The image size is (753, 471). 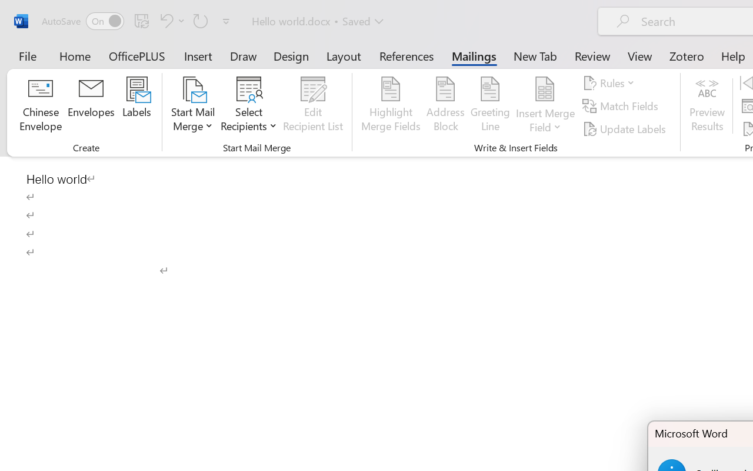 What do you see at coordinates (171, 21) in the screenshot?
I see `Undo Click and Type Formatting` at bounding box center [171, 21].